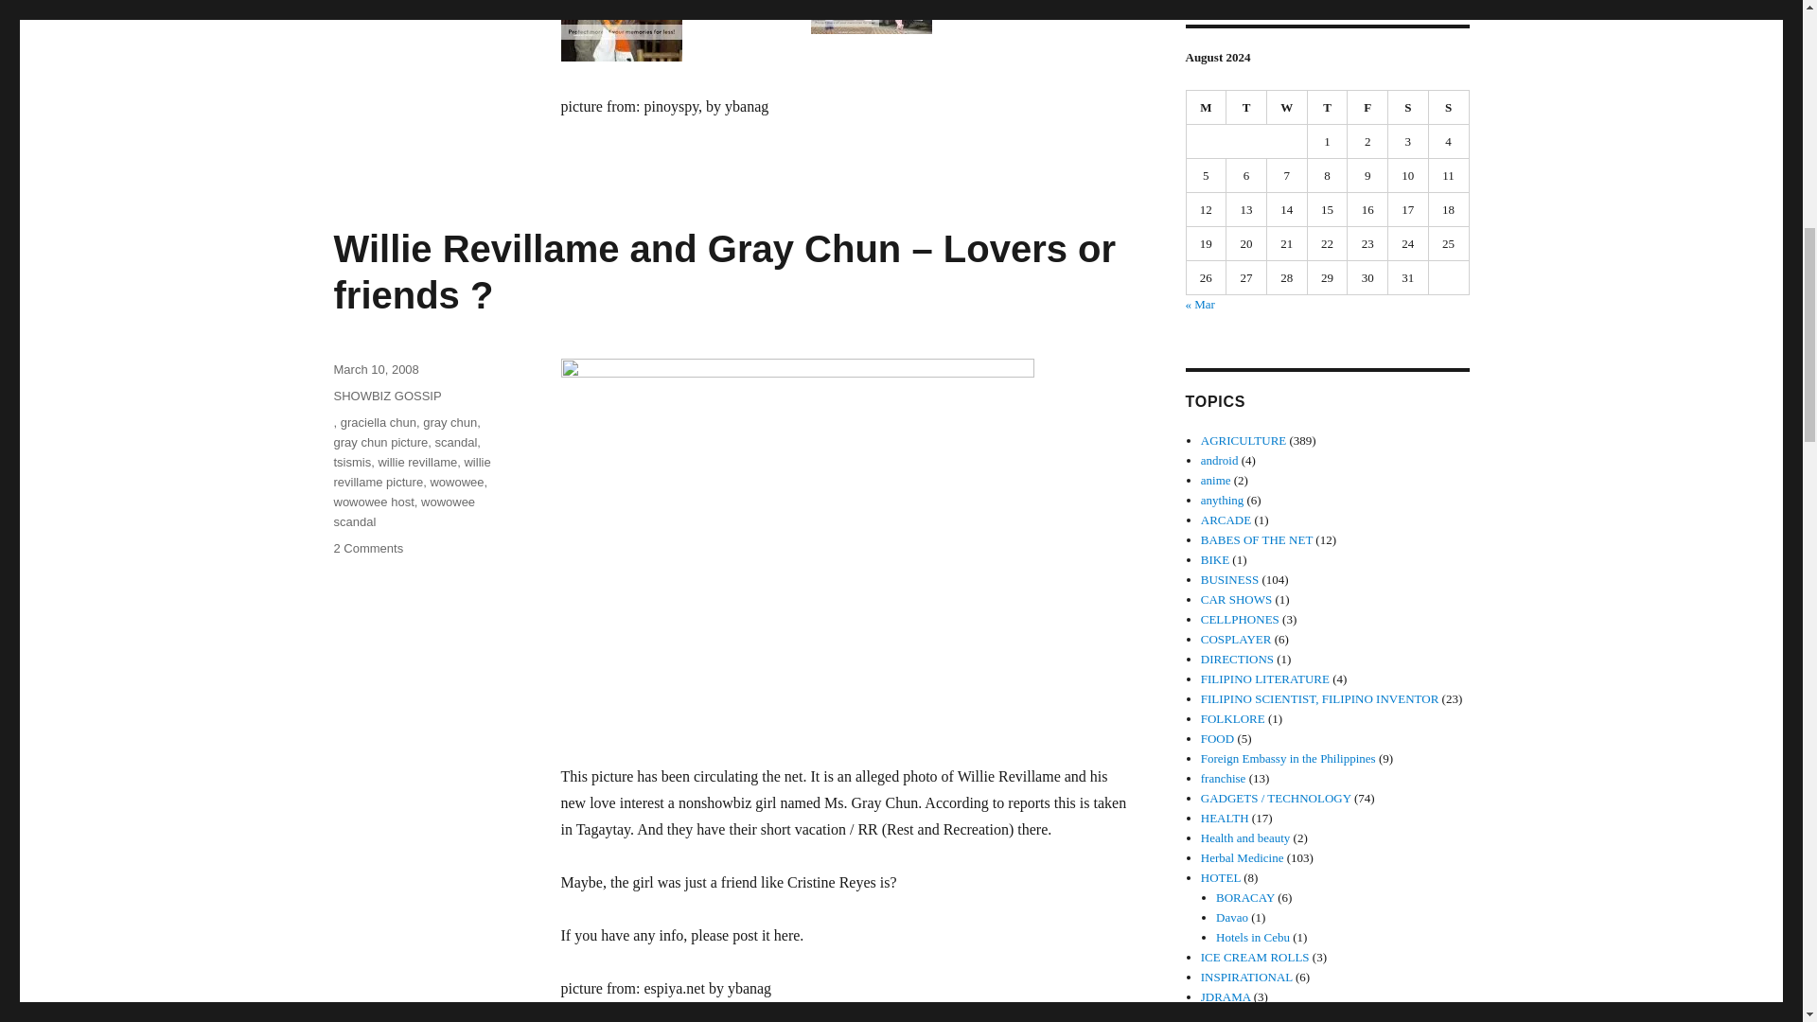  I want to click on March 10, 2008, so click(375, 369).